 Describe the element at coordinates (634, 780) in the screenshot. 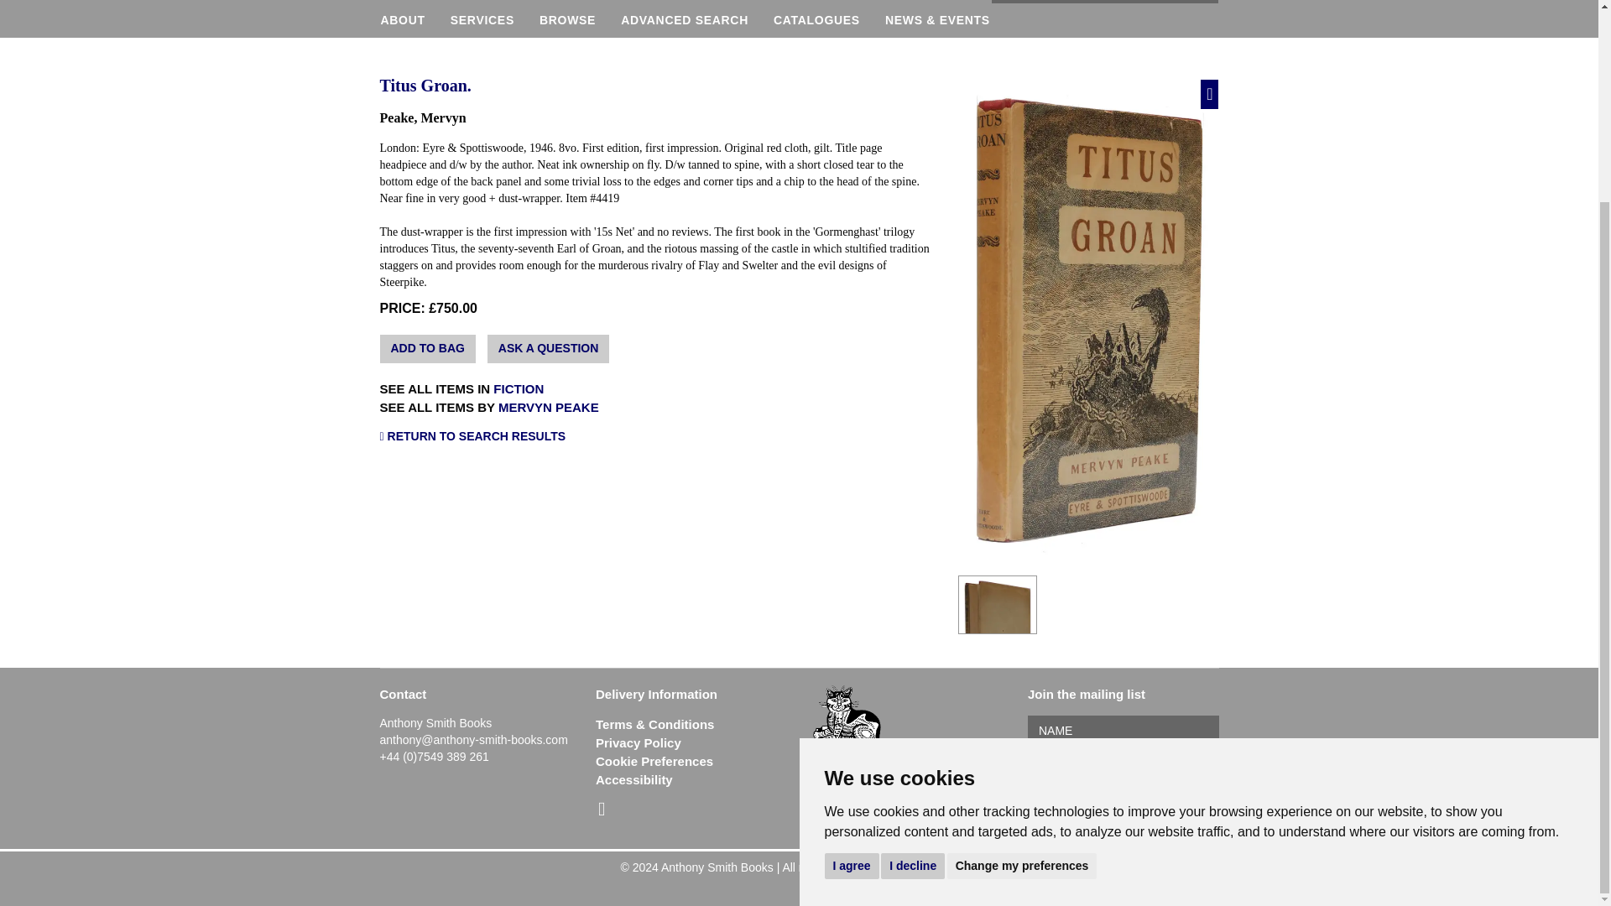

I see `Accessibility` at that location.